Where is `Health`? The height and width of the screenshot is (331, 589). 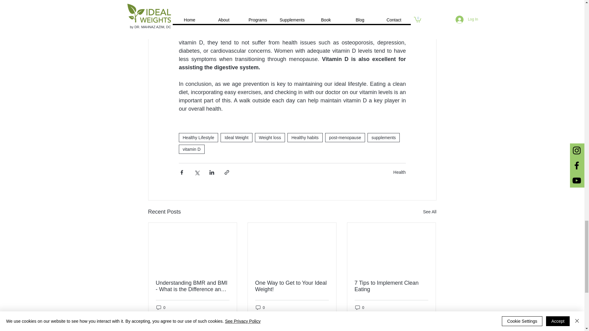
Health is located at coordinates (399, 172).